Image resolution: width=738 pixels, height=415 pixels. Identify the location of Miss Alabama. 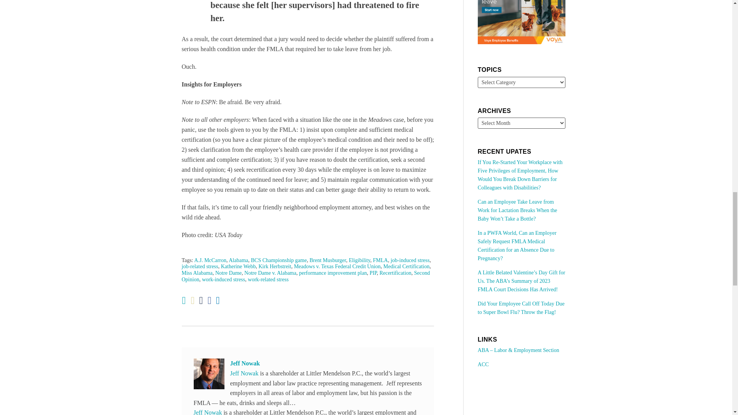
(197, 273).